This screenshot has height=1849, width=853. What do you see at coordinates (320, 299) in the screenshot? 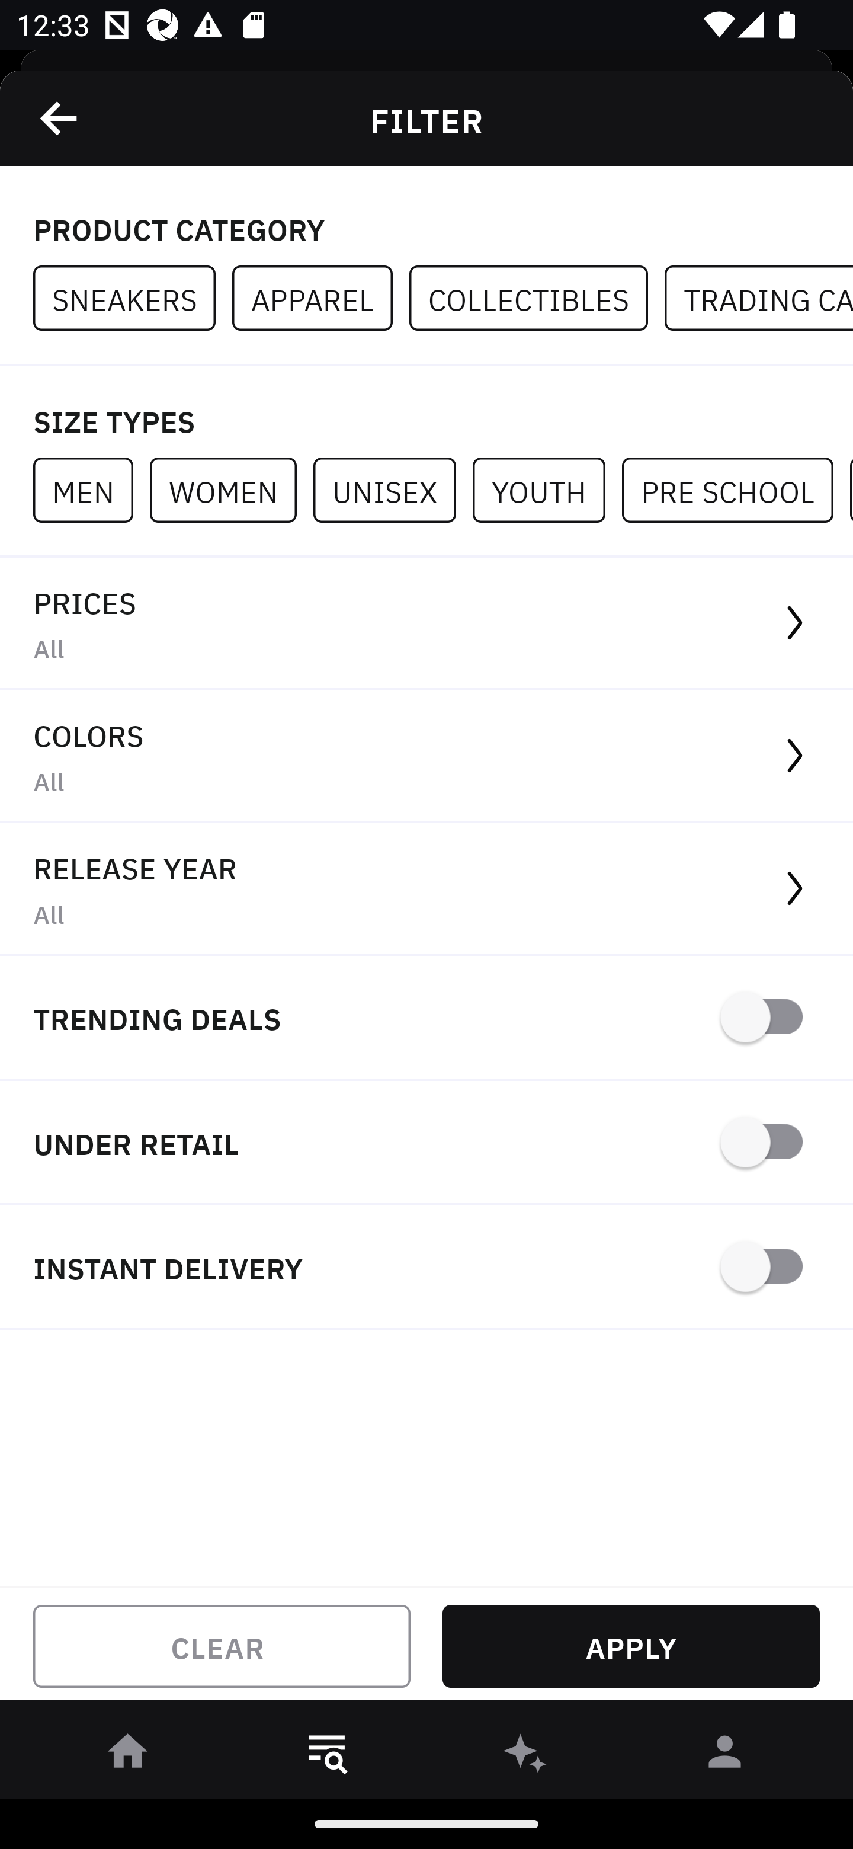
I see `APPAREL` at bounding box center [320, 299].